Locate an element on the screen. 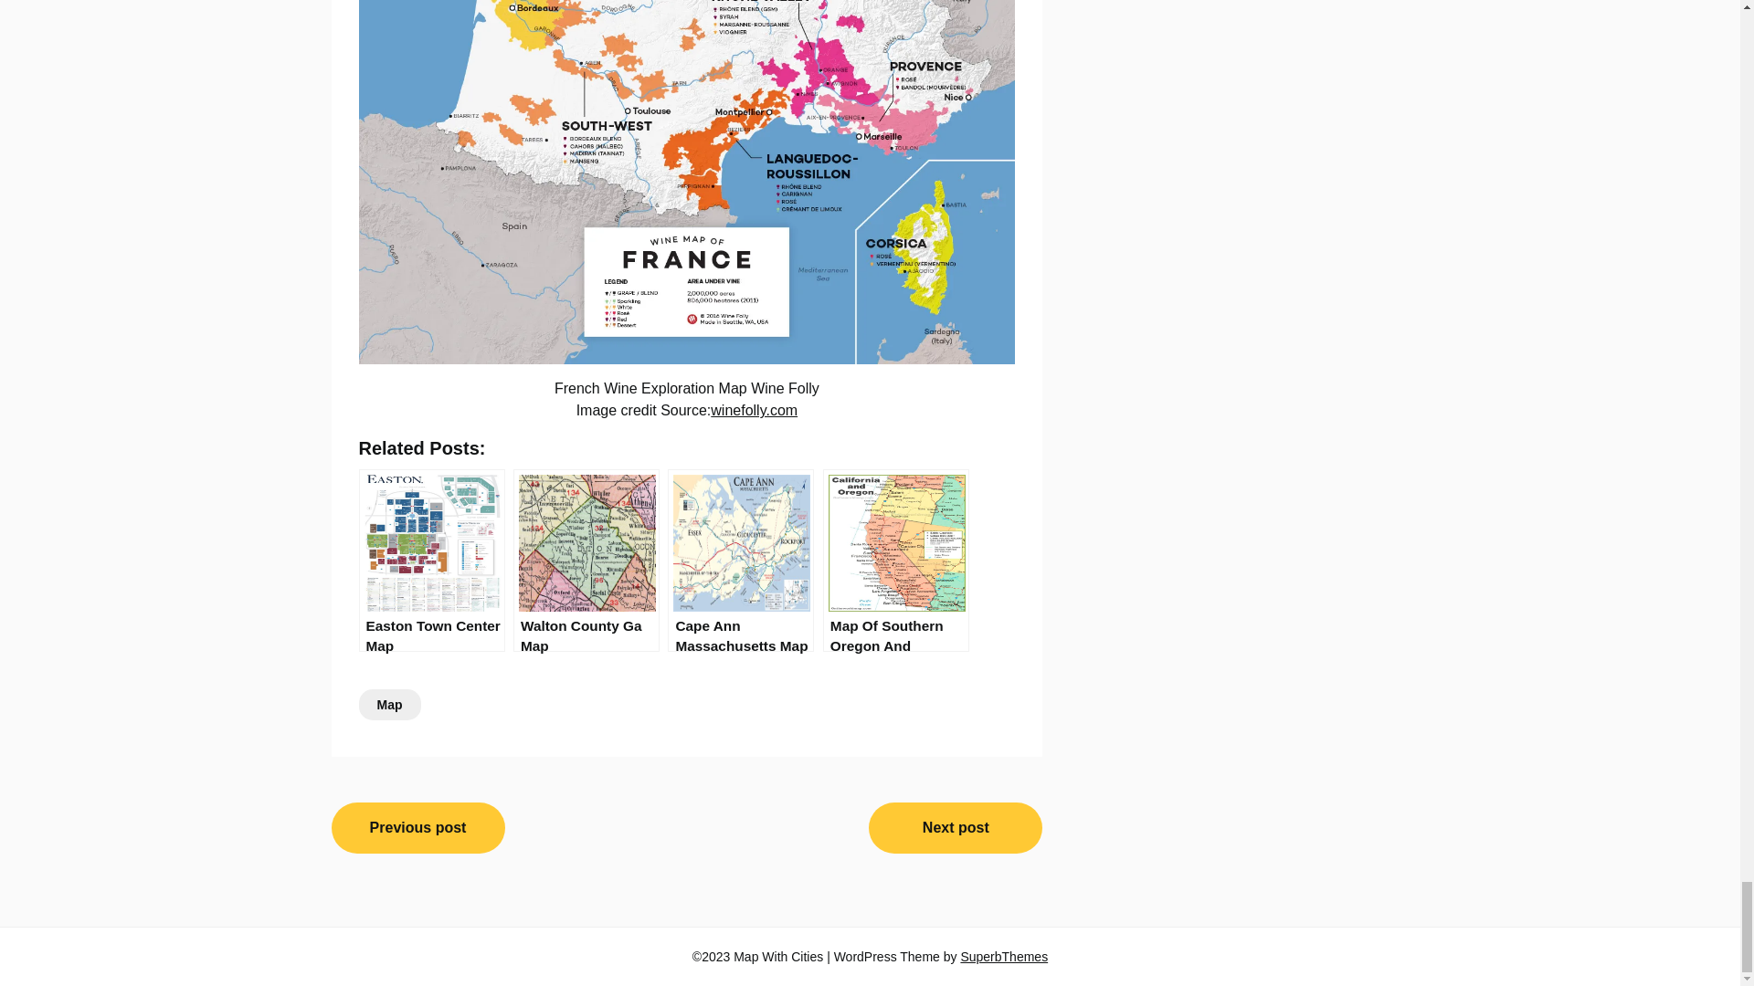 The height and width of the screenshot is (986, 1754). Previous post is located at coordinates (417, 828).